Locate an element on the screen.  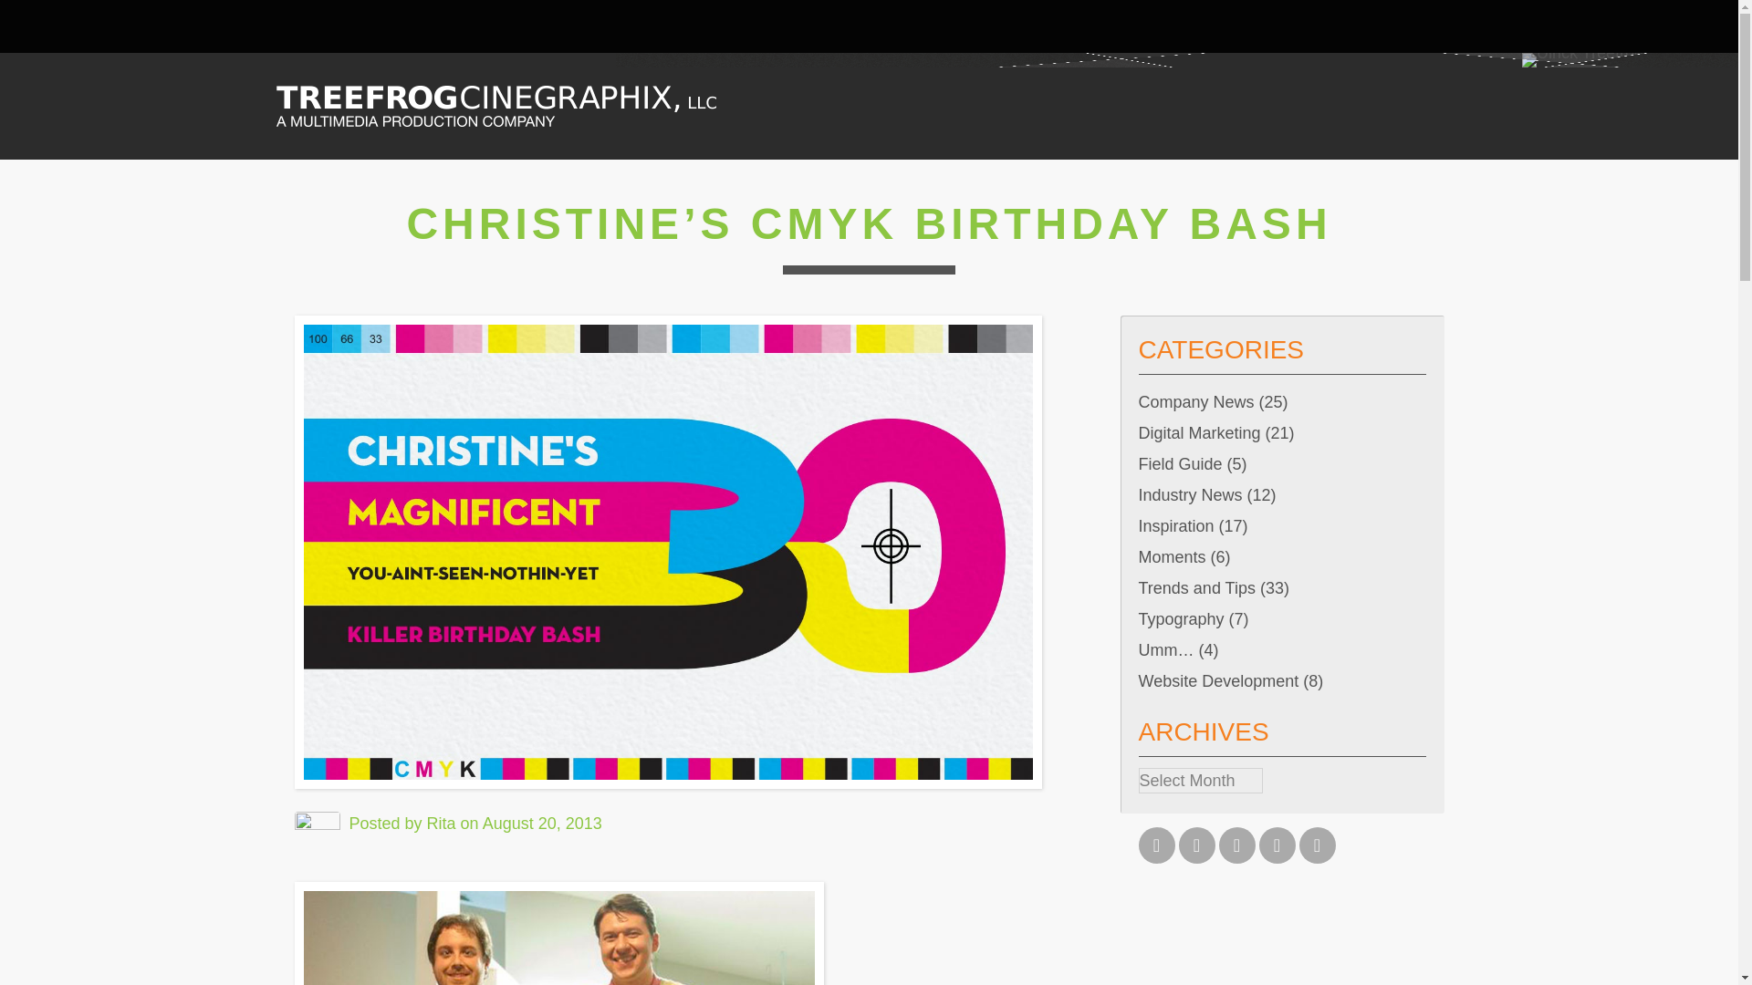
Typography is located at coordinates (1182, 619).